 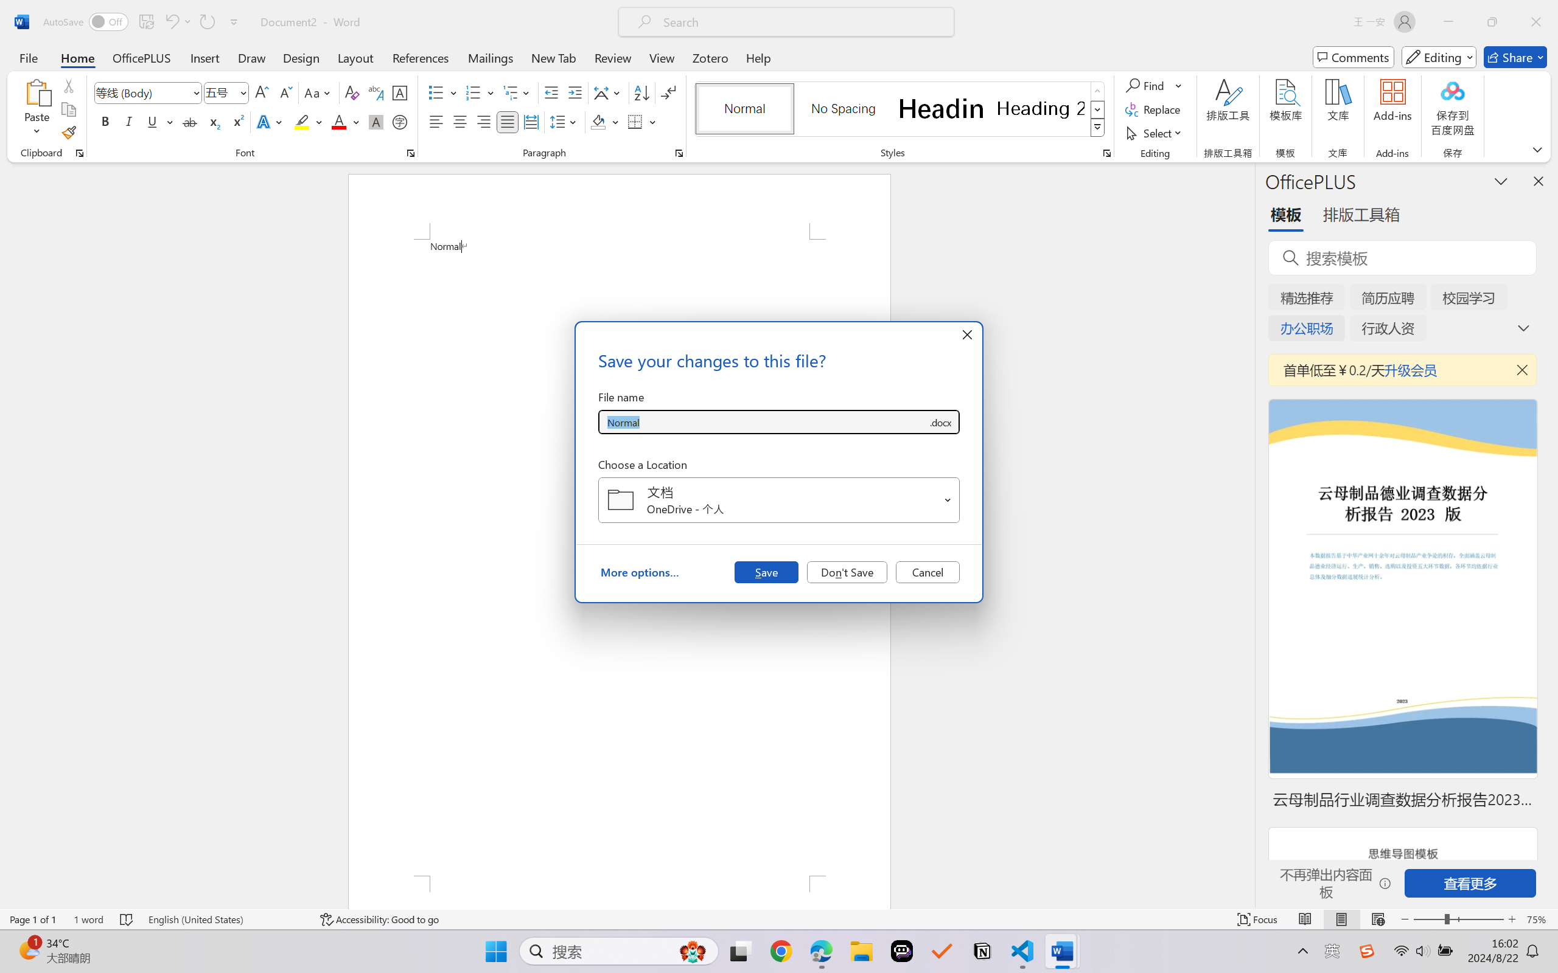 I want to click on Zotero, so click(x=710, y=57).